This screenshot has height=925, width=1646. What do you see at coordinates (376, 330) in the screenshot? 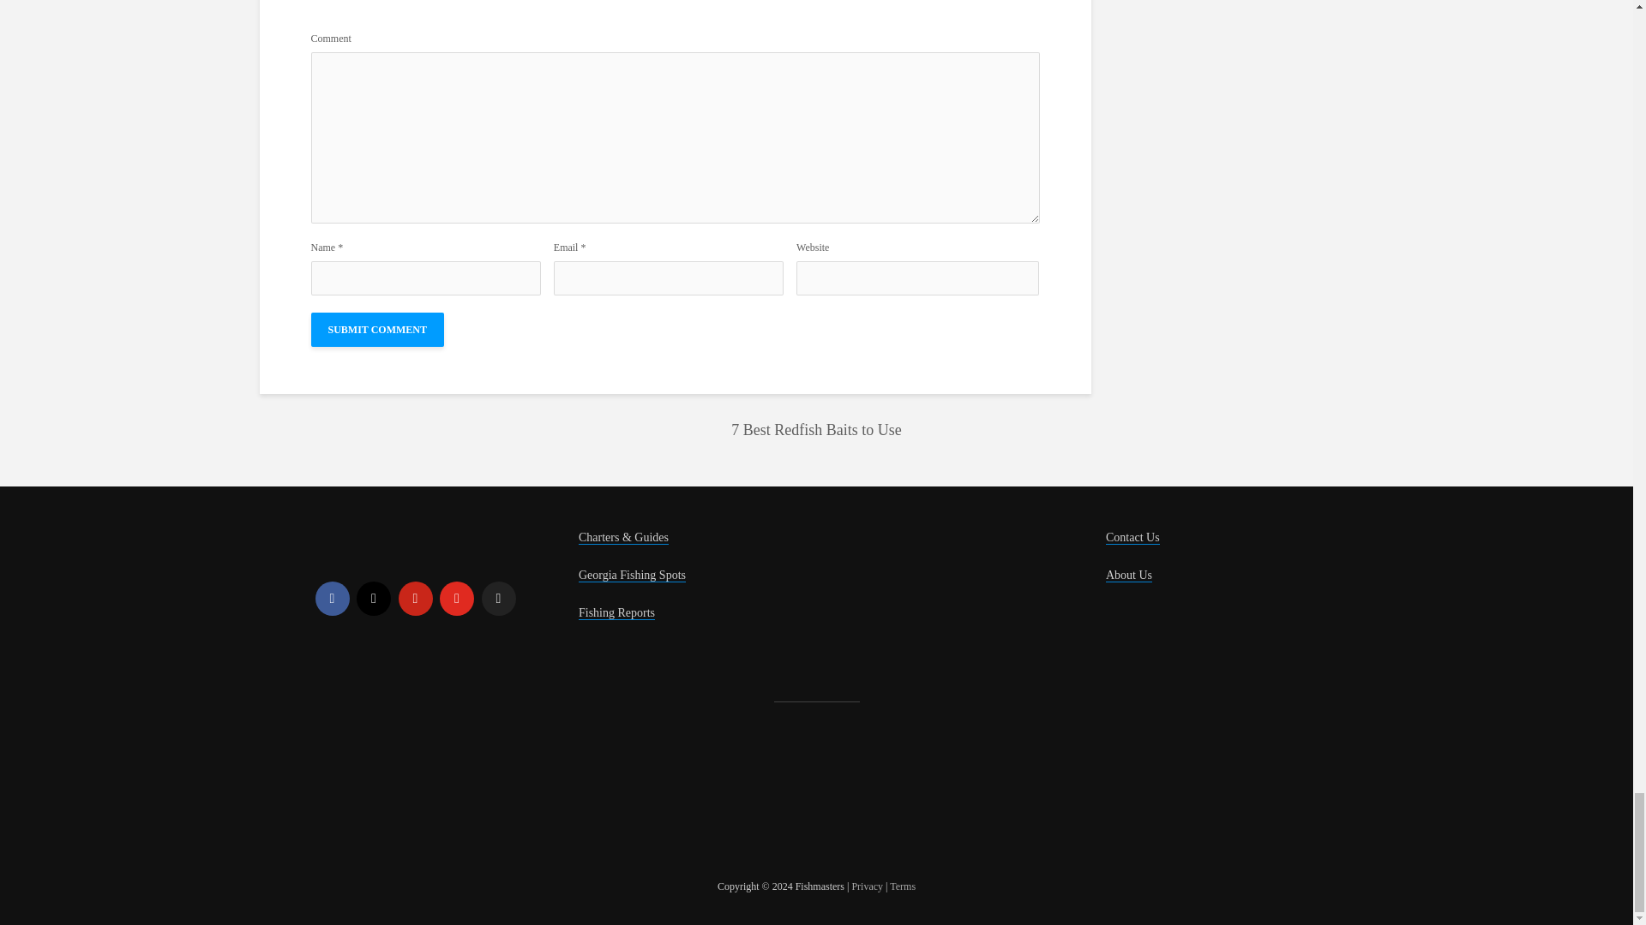
I see `Submit Comment` at bounding box center [376, 330].